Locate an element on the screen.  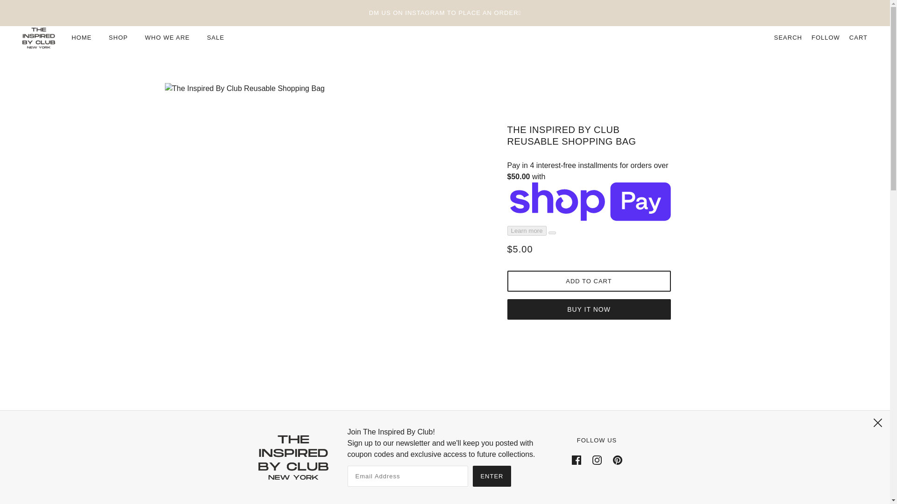
HOME is located at coordinates (81, 37).